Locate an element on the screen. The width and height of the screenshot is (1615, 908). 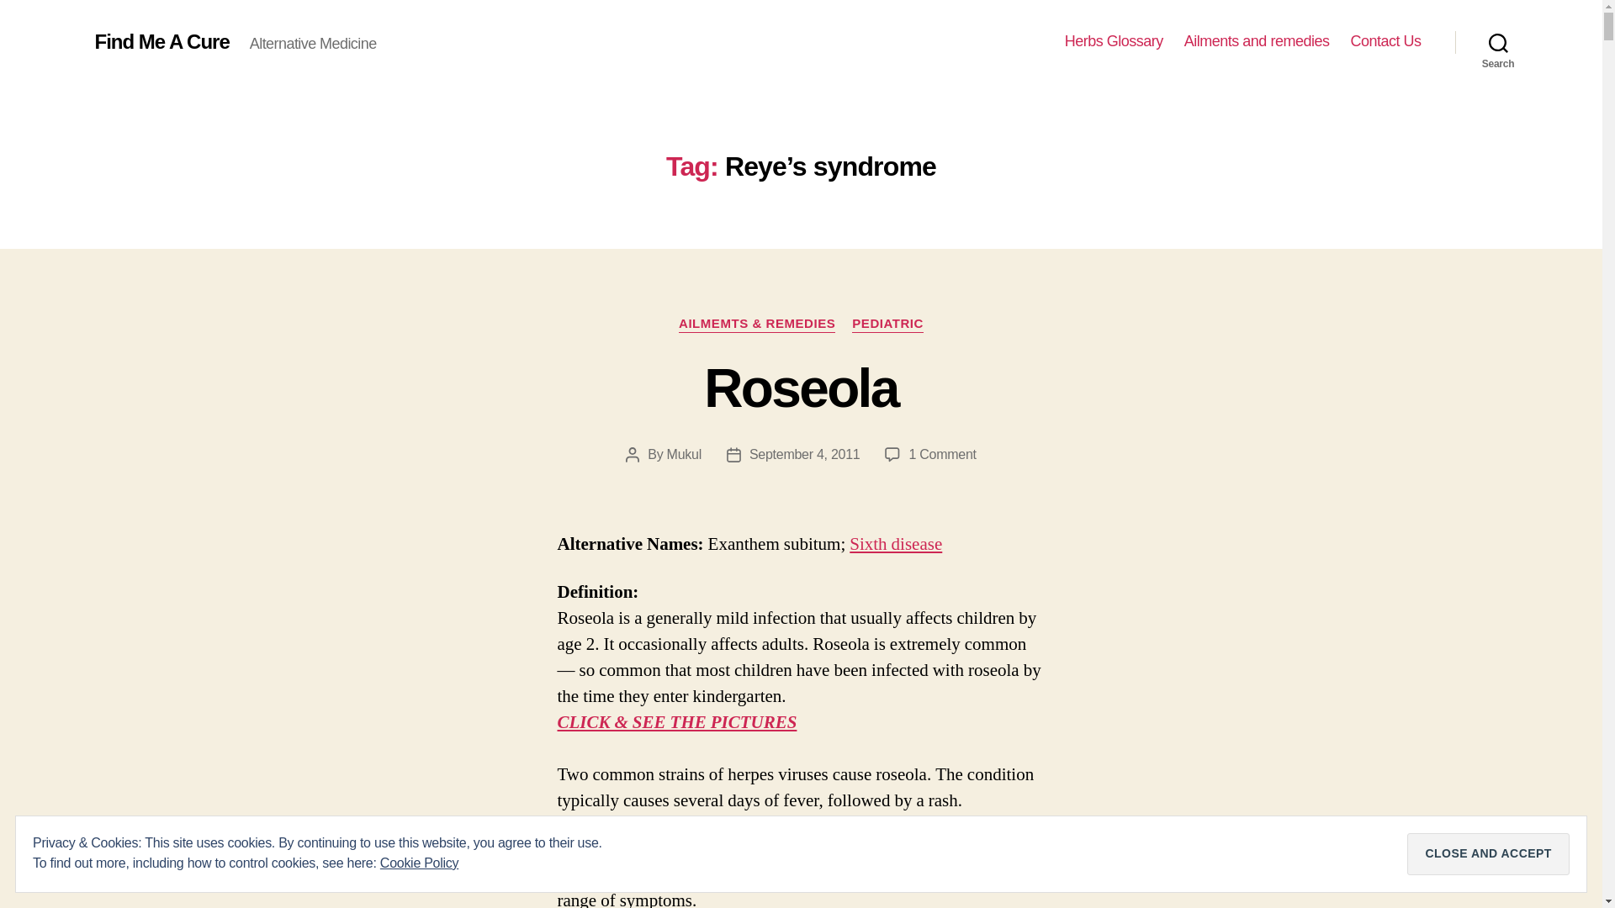
Find Me A Cure is located at coordinates (161, 41).